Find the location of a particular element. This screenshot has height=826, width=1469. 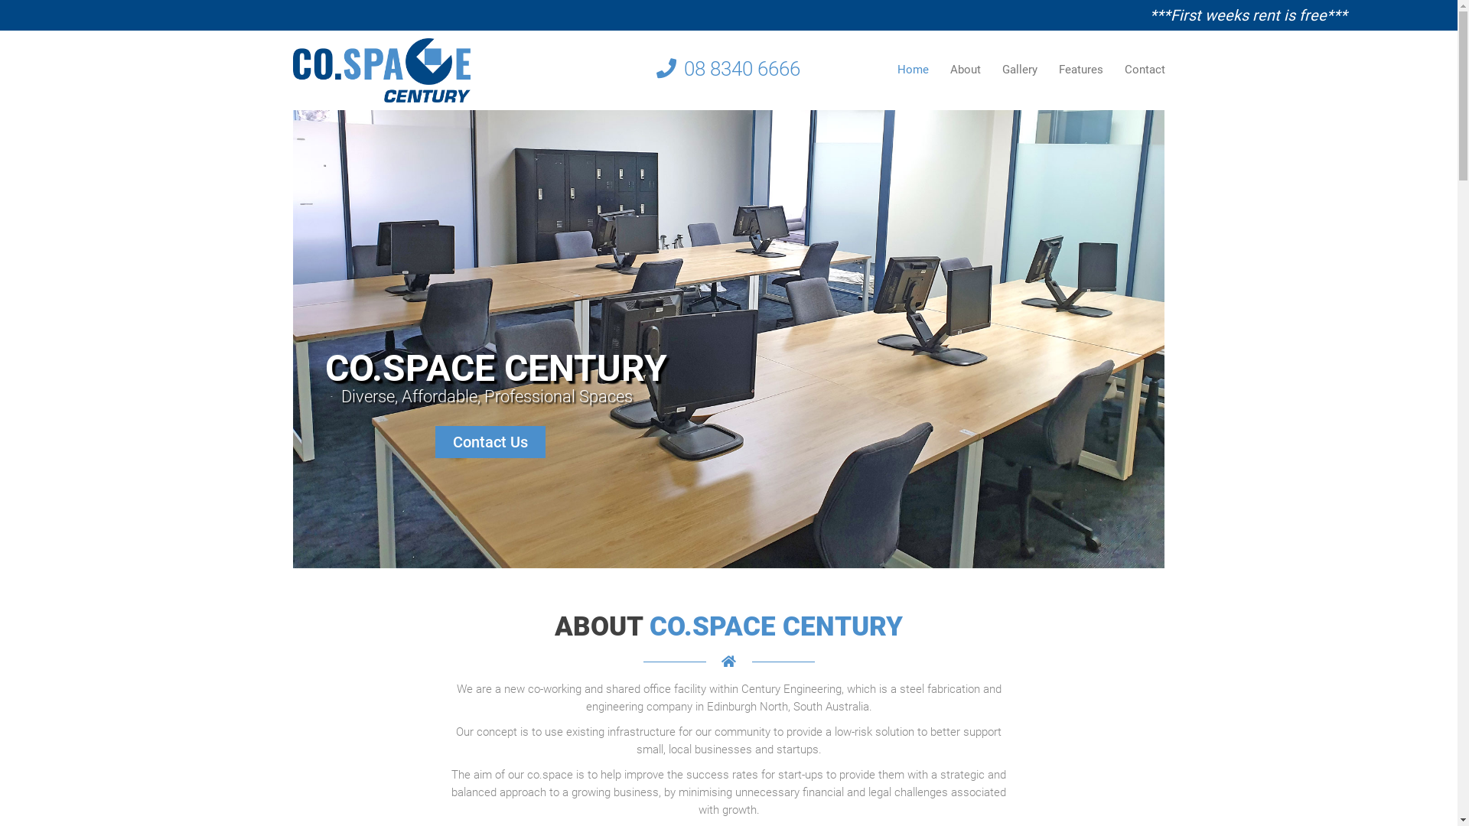

About is located at coordinates (966, 70).